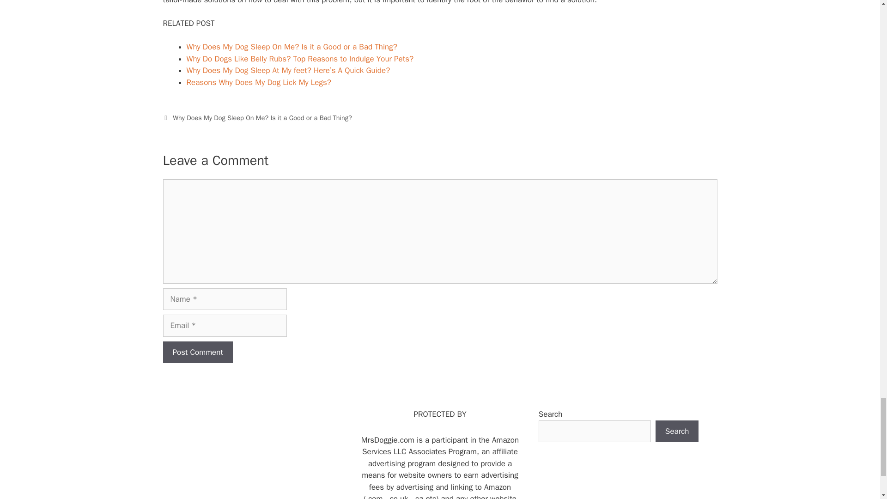  I want to click on Post Comment, so click(197, 352).